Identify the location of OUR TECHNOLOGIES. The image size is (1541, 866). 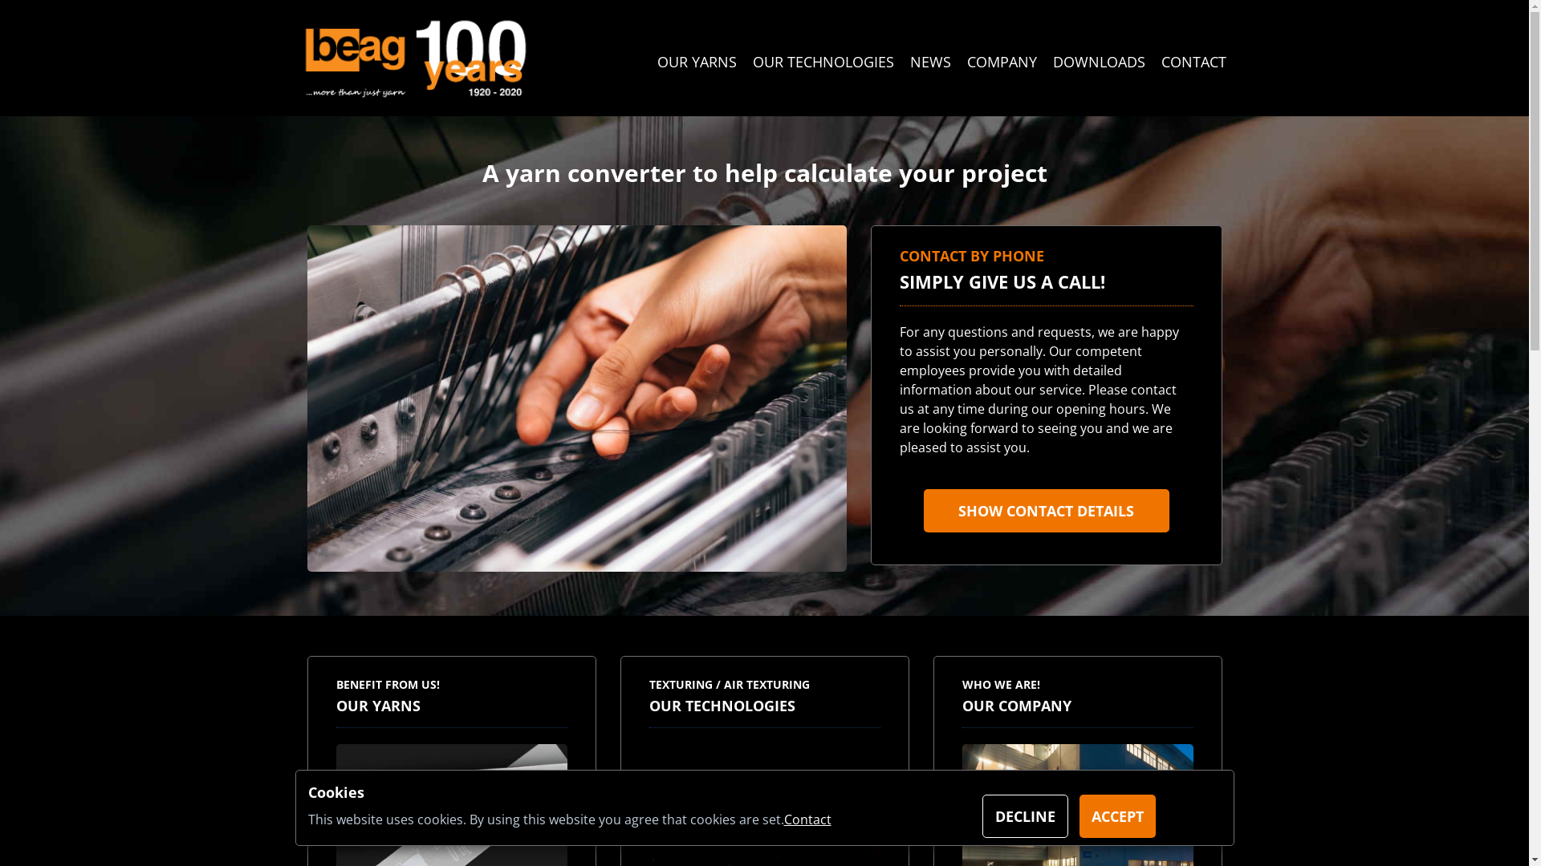
(823, 61).